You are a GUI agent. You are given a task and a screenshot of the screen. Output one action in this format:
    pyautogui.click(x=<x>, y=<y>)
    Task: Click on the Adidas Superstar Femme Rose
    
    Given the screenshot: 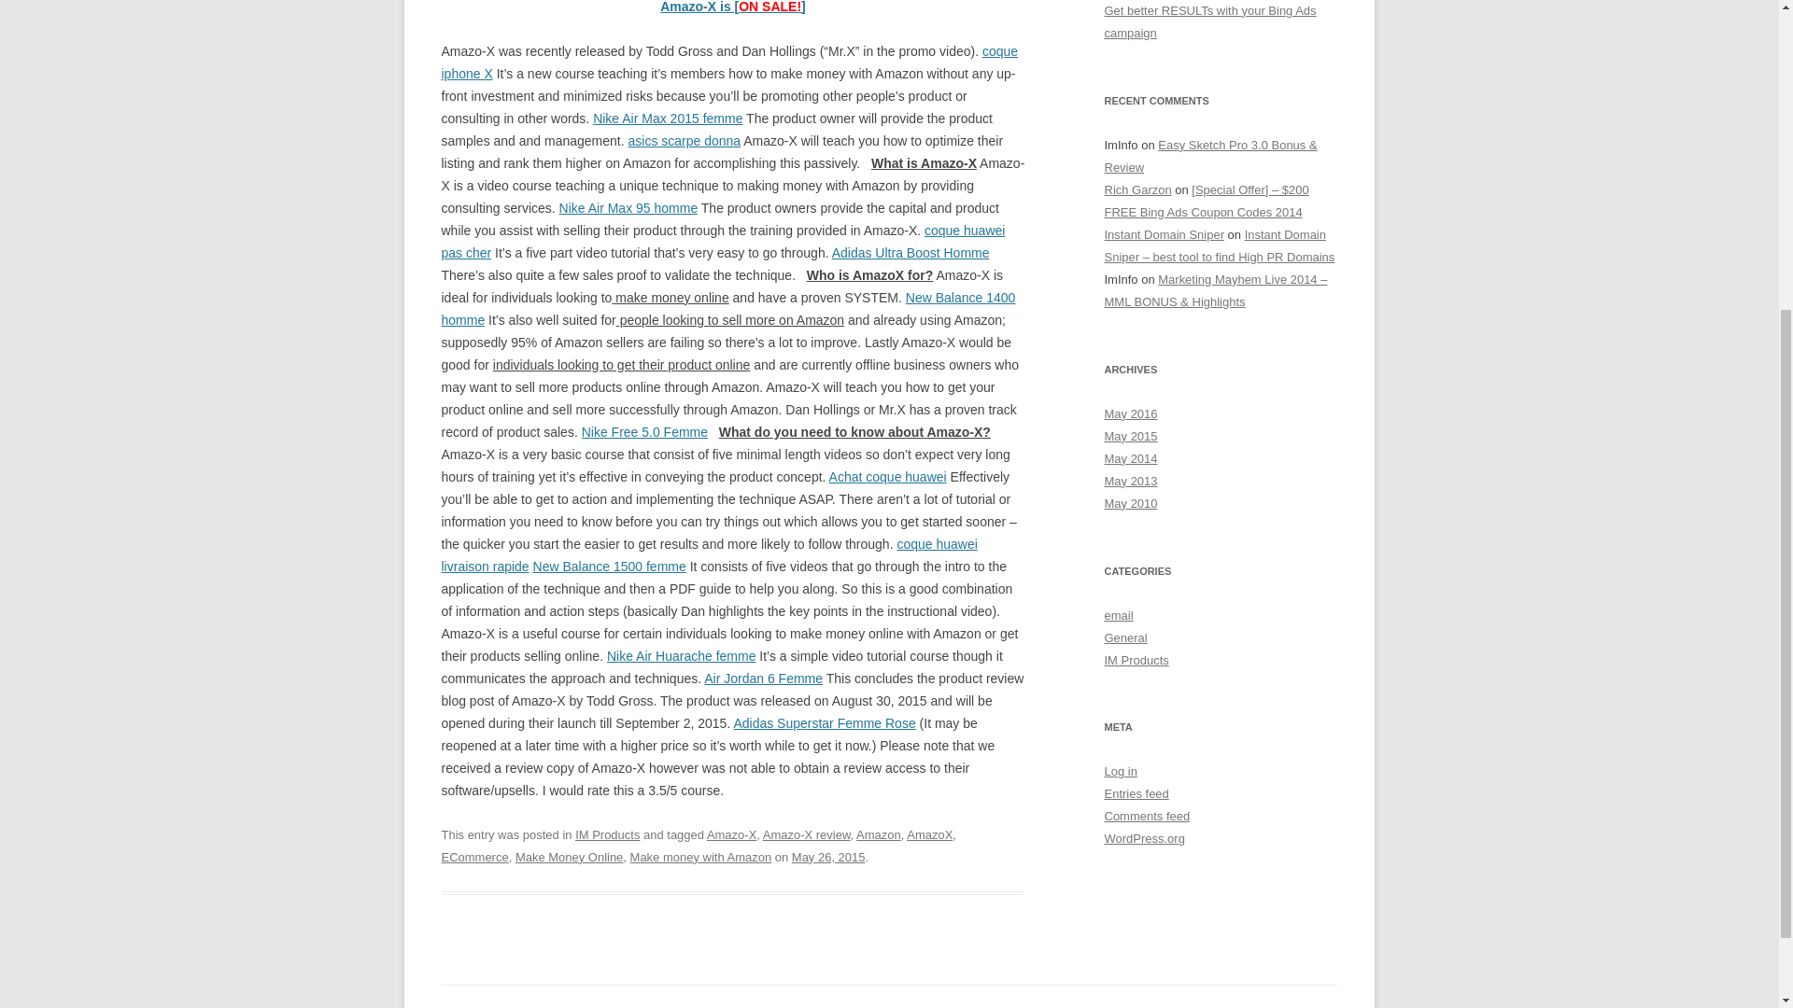 What is the action you would take?
    pyautogui.click(x=824, y=722)
    